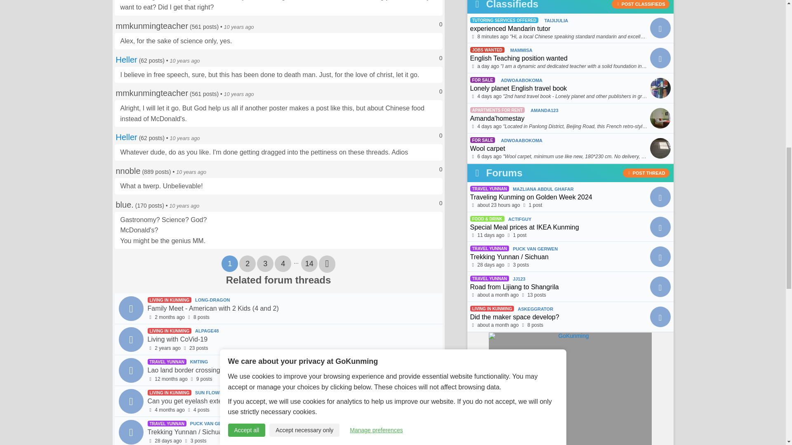  Describe the element at coordinates (185, 138) in the screenshot. I see `June 16, 2014, 4:00pm` at that location.